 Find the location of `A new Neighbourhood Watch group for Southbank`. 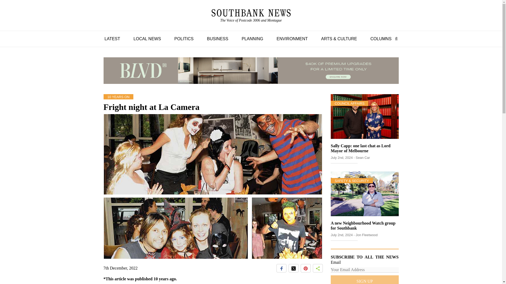

A new Neighbourhood Watch group for Southbank is located at coordinates (251, 13).